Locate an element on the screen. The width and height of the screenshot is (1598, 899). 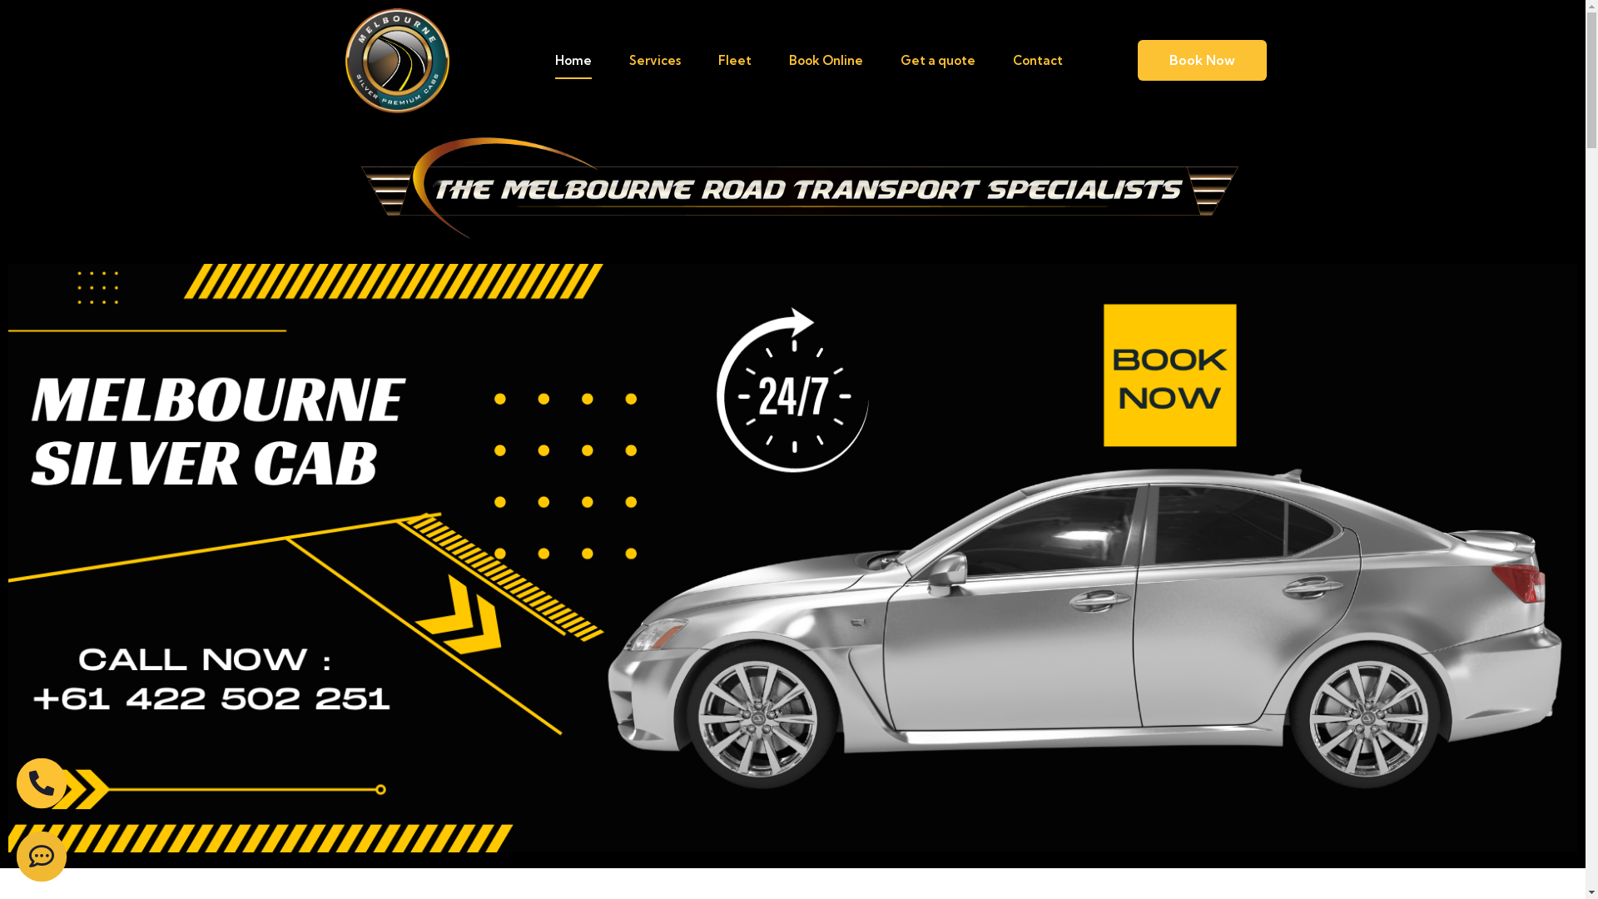
Services is located at coordinates (655, 60).